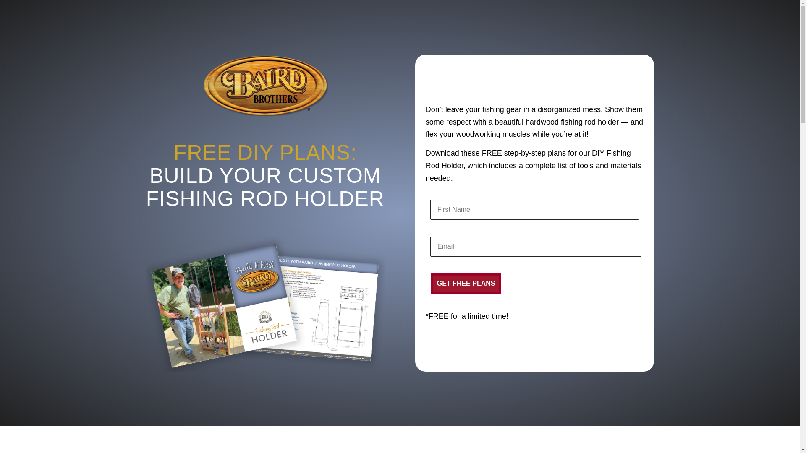 The width and height of the screenshot is (806, 453). I want to click on Submit, so click(18, 7).